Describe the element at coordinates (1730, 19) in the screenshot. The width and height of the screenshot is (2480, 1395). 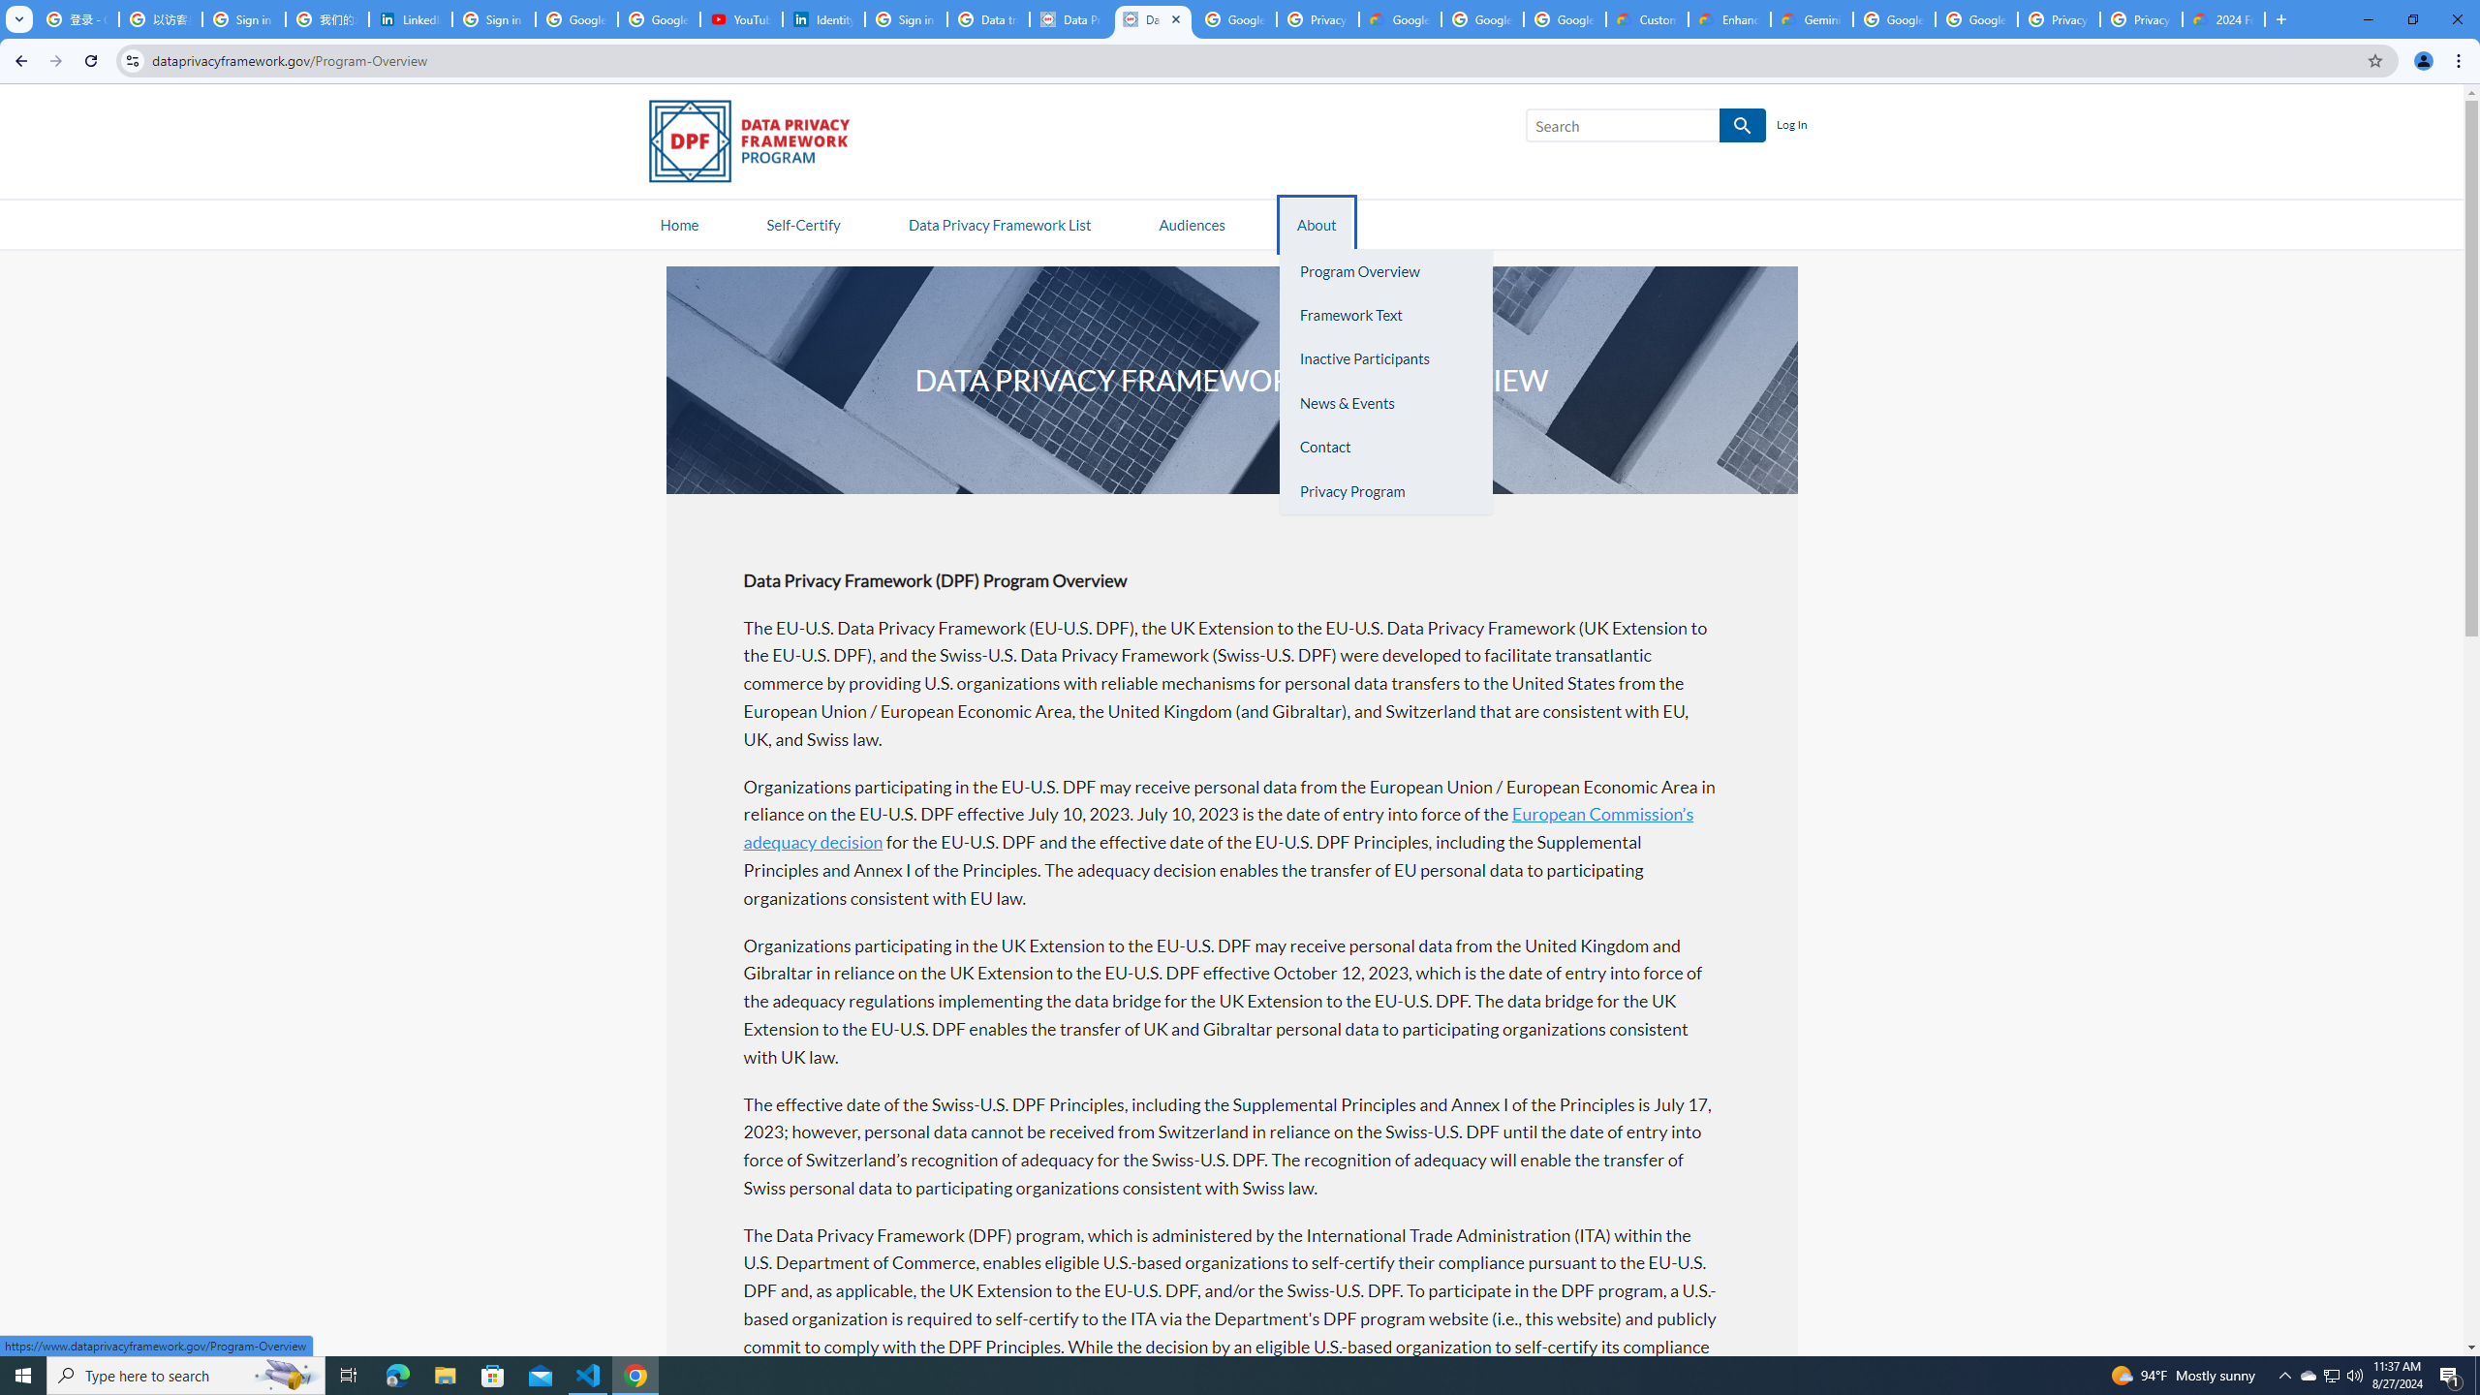
I see `Enhanced Support | Google Cloud` at that location.